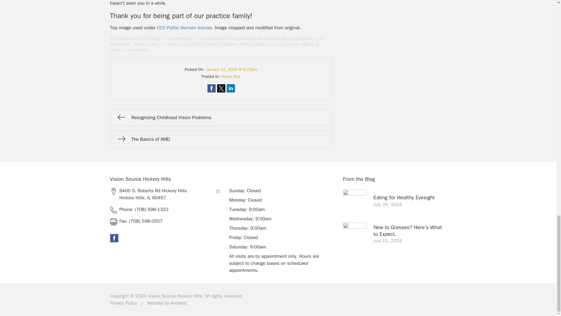 This screenshot has width=561, height=316. What do you see at coordinates (212, 88) in the screenshot?
I see `Share on Facebook` at bounding box center [212, 88].